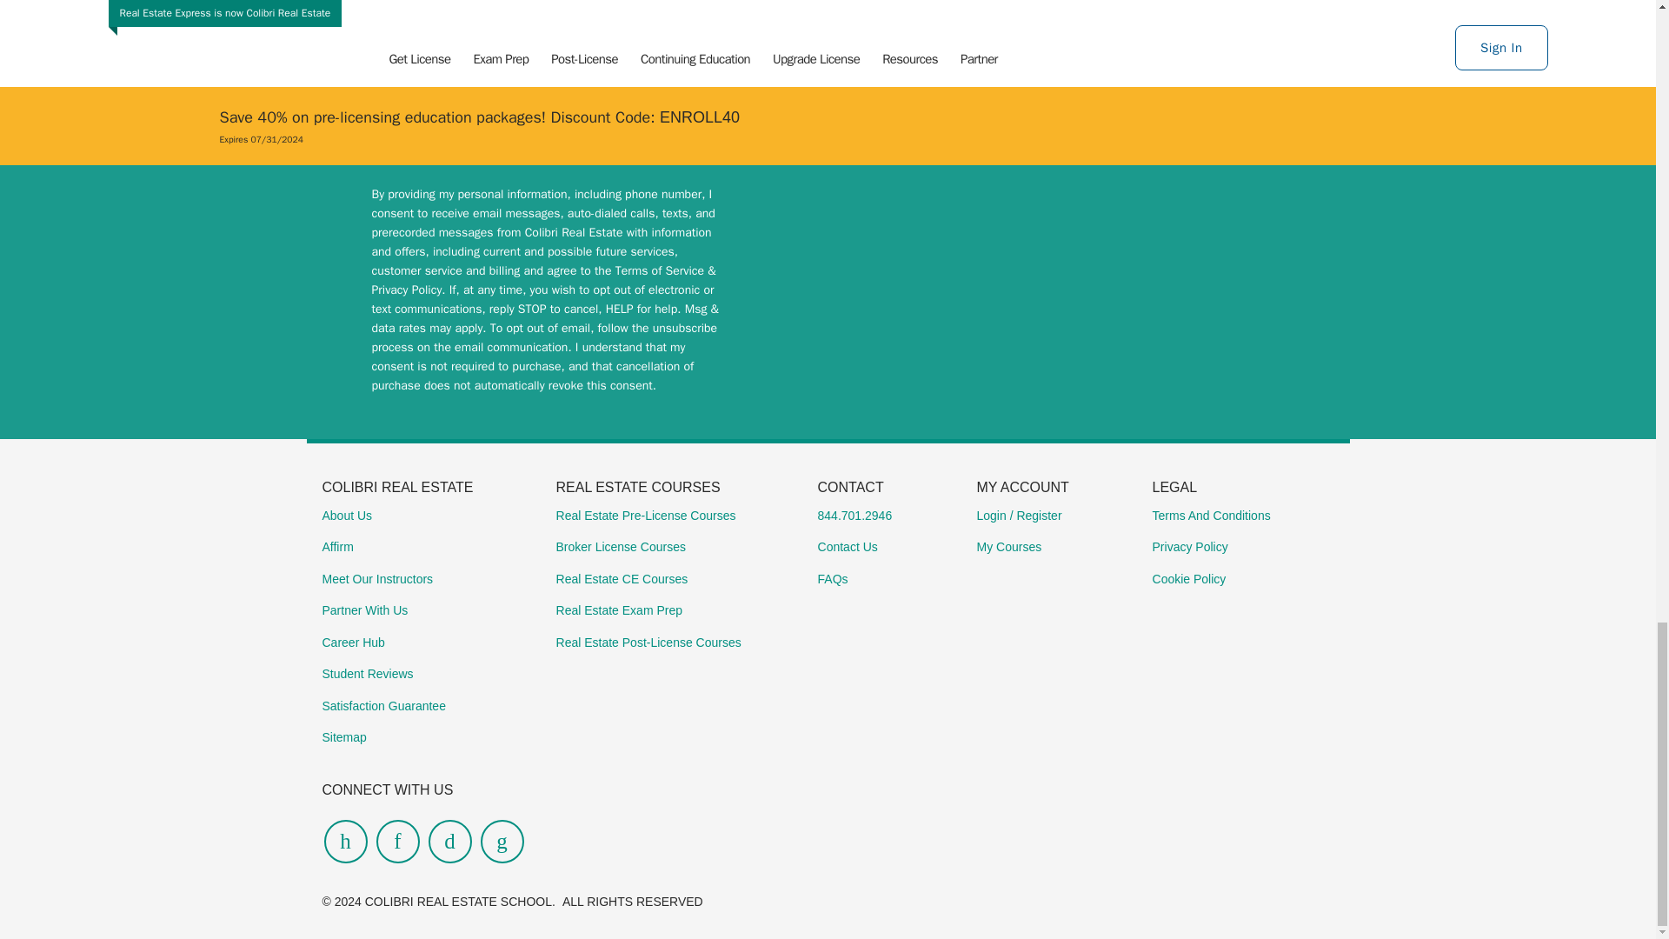 This screenshot has width=1669, height=939. I want to click on Connect with us on Facebook, so click(449, 841).